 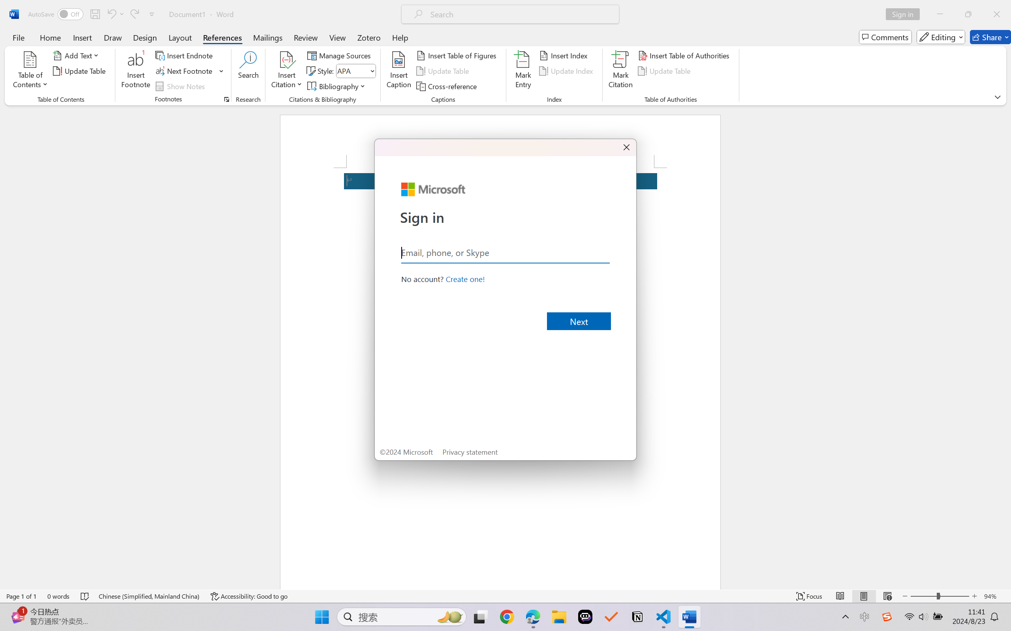 I want to click on Update Table..., so click(x=81, y=71).